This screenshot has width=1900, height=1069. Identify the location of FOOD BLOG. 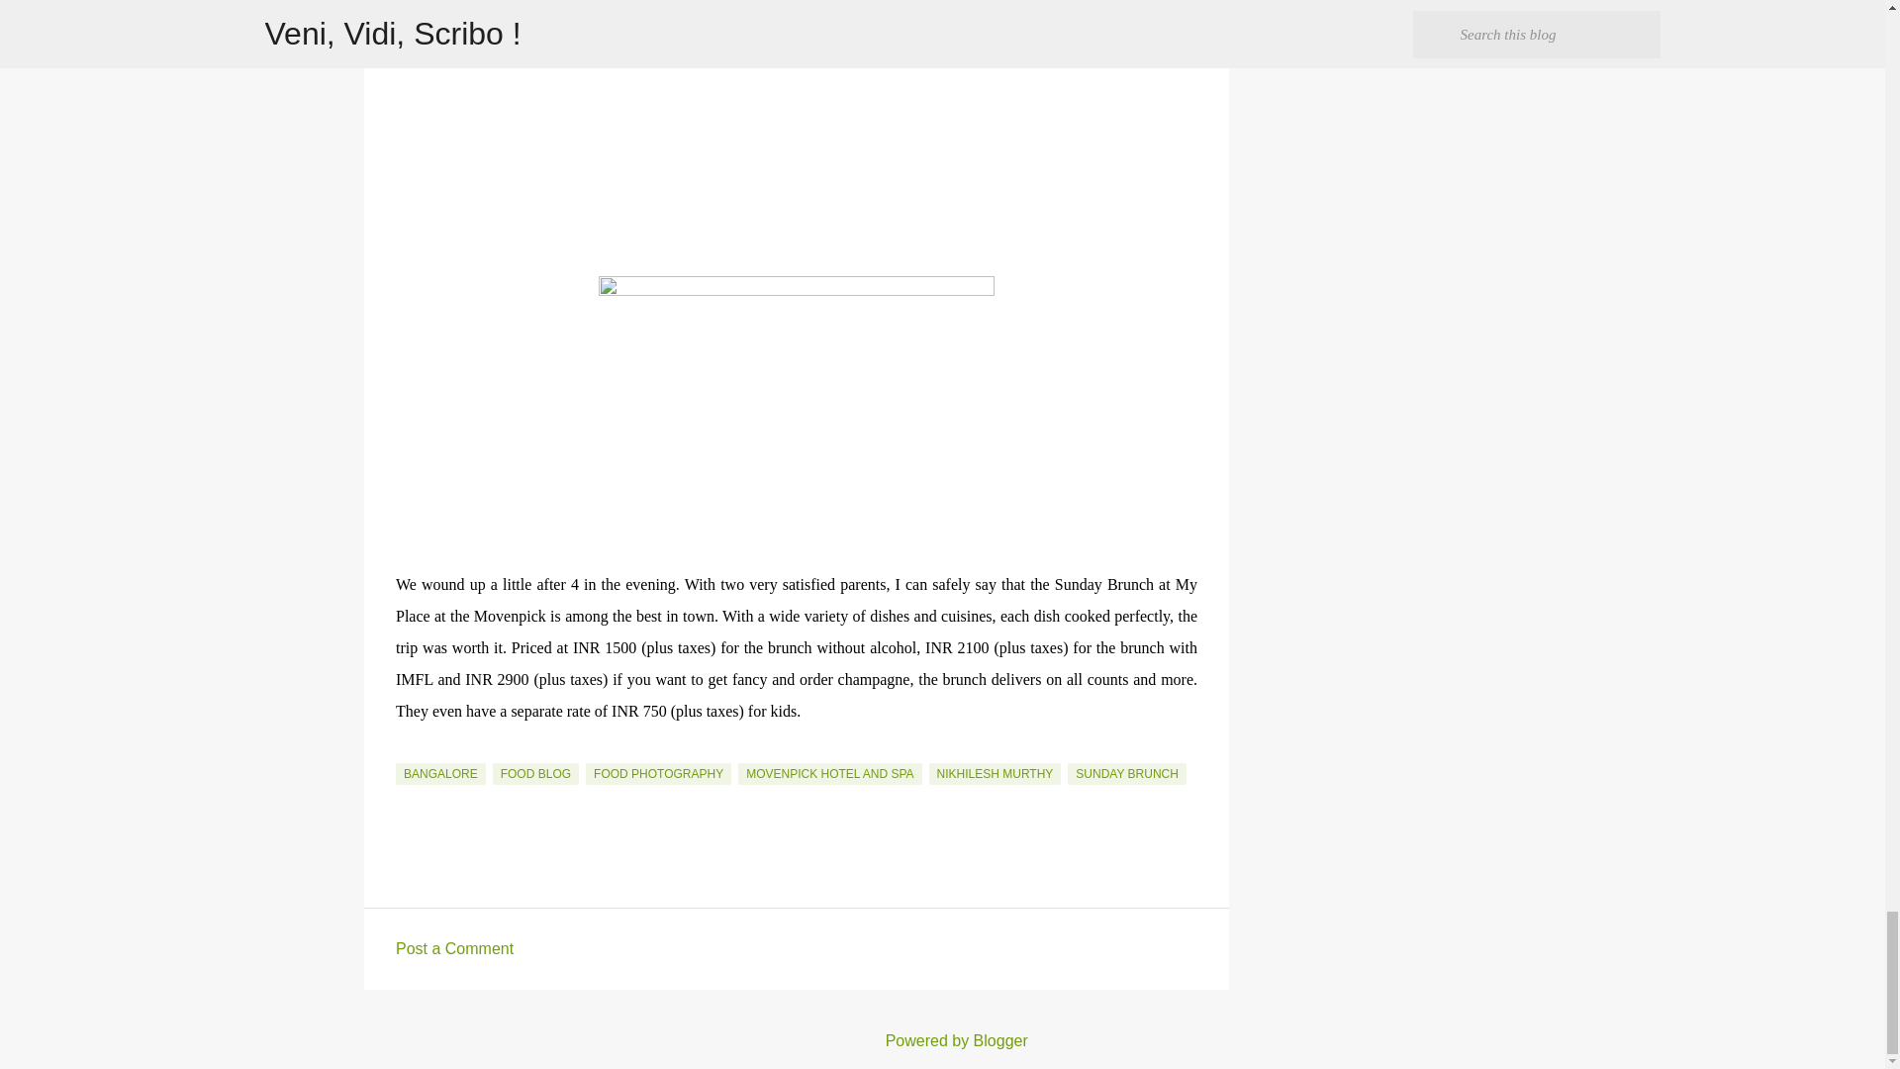
(535, 774).